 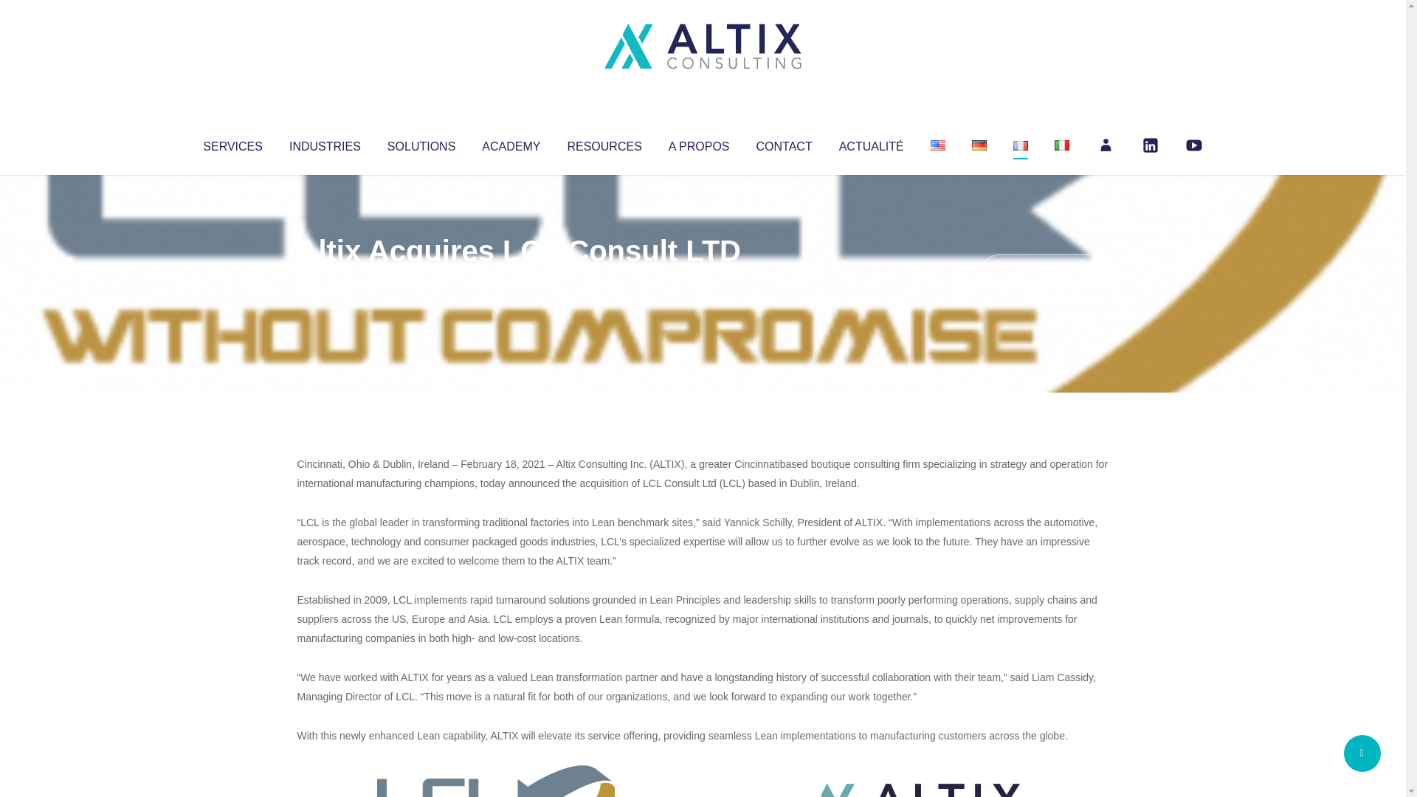 I want to click on SERVICES, so click(x=232, y=143).